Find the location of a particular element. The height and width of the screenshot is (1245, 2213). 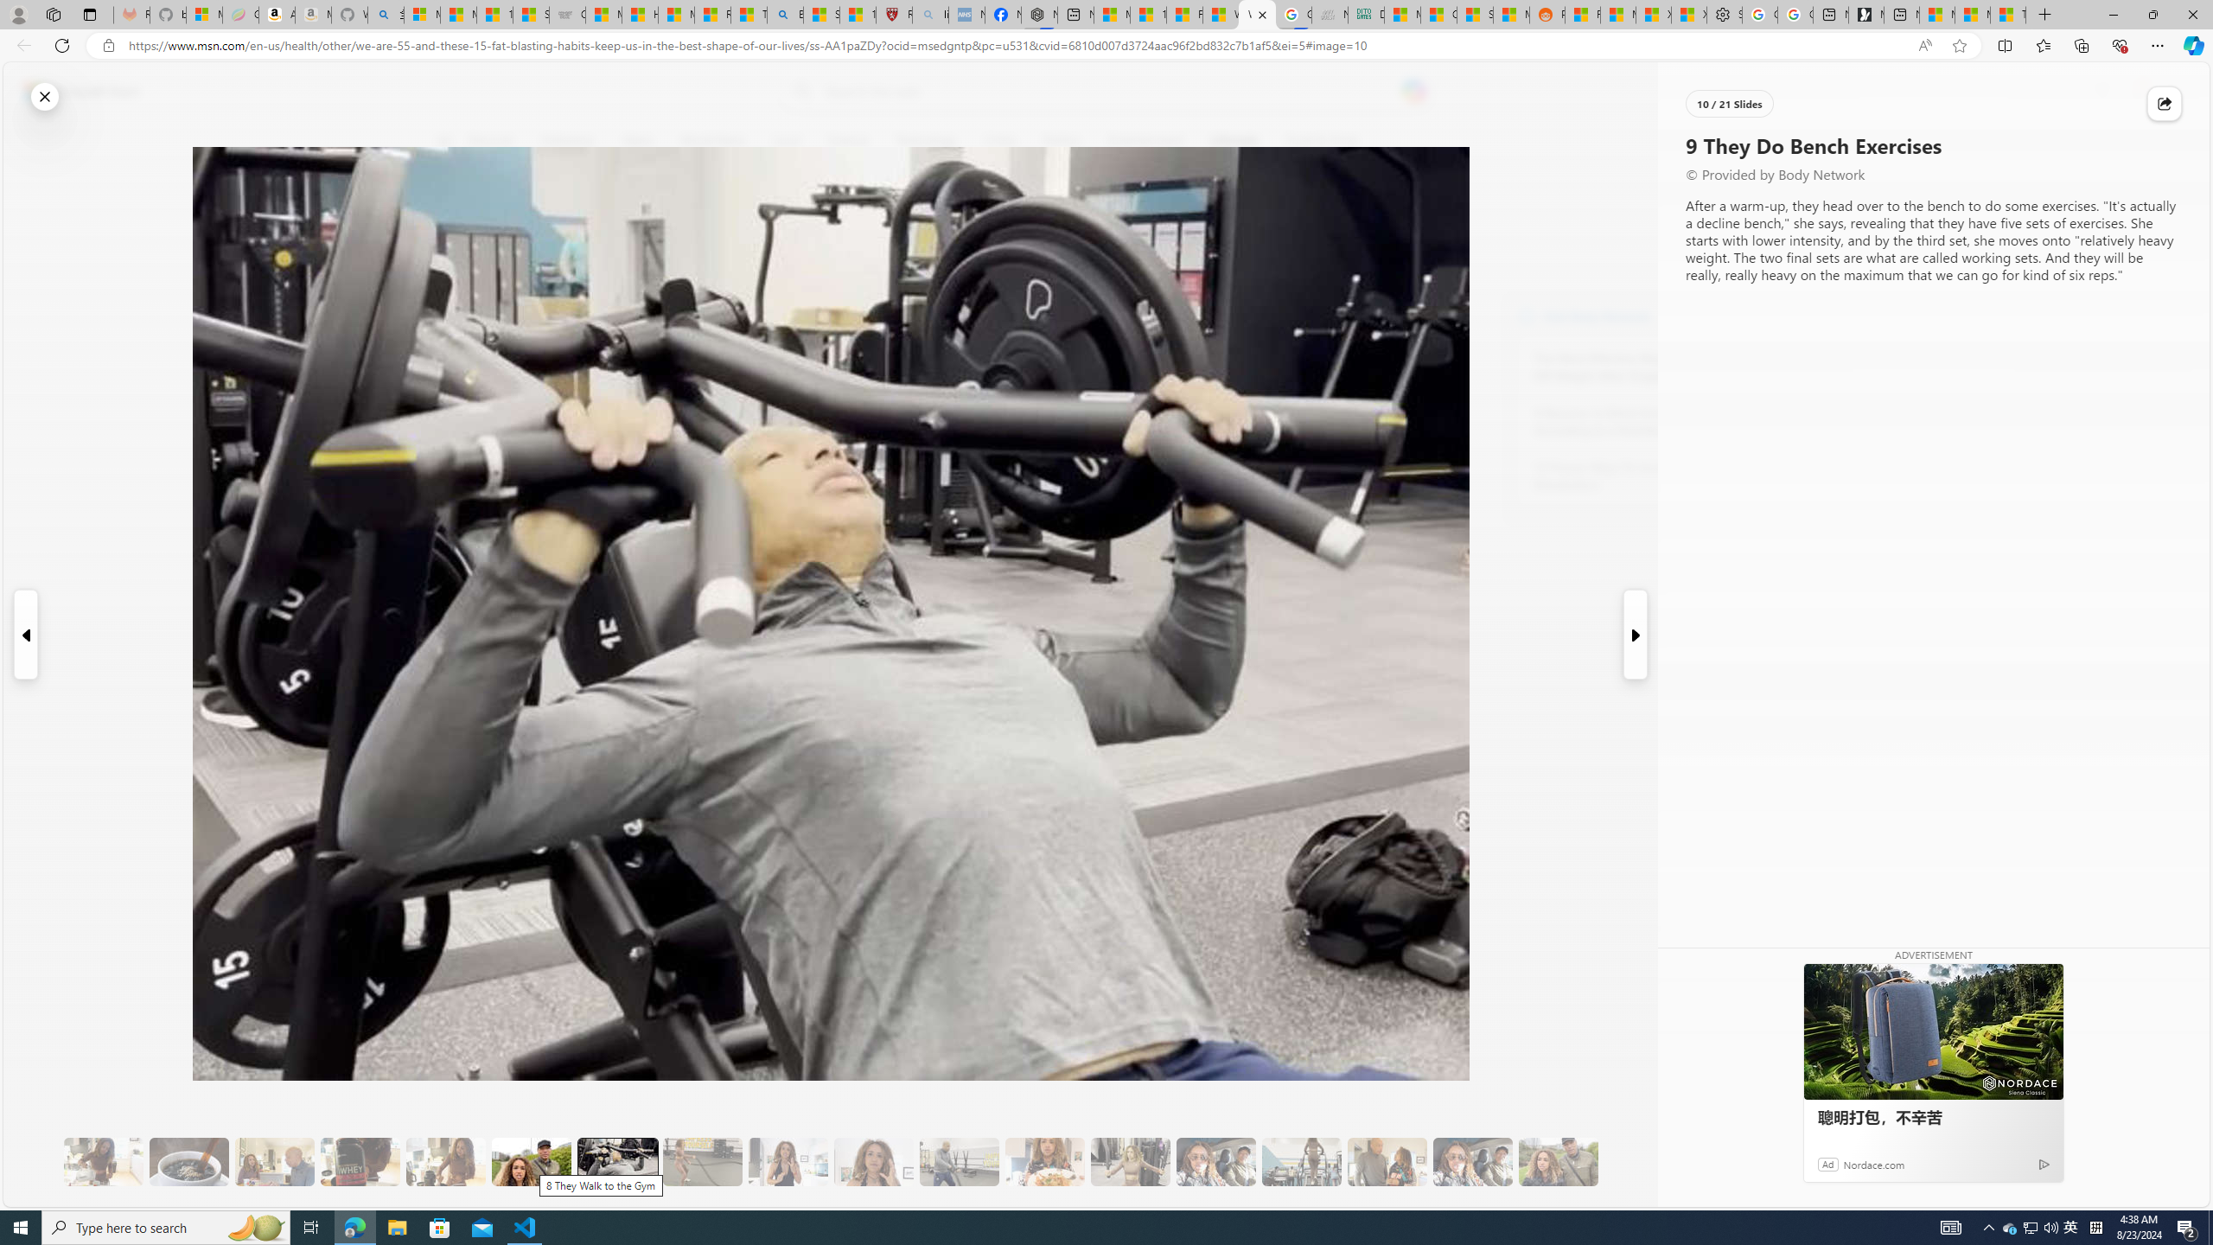

6 is located at coordinates (455, 259).